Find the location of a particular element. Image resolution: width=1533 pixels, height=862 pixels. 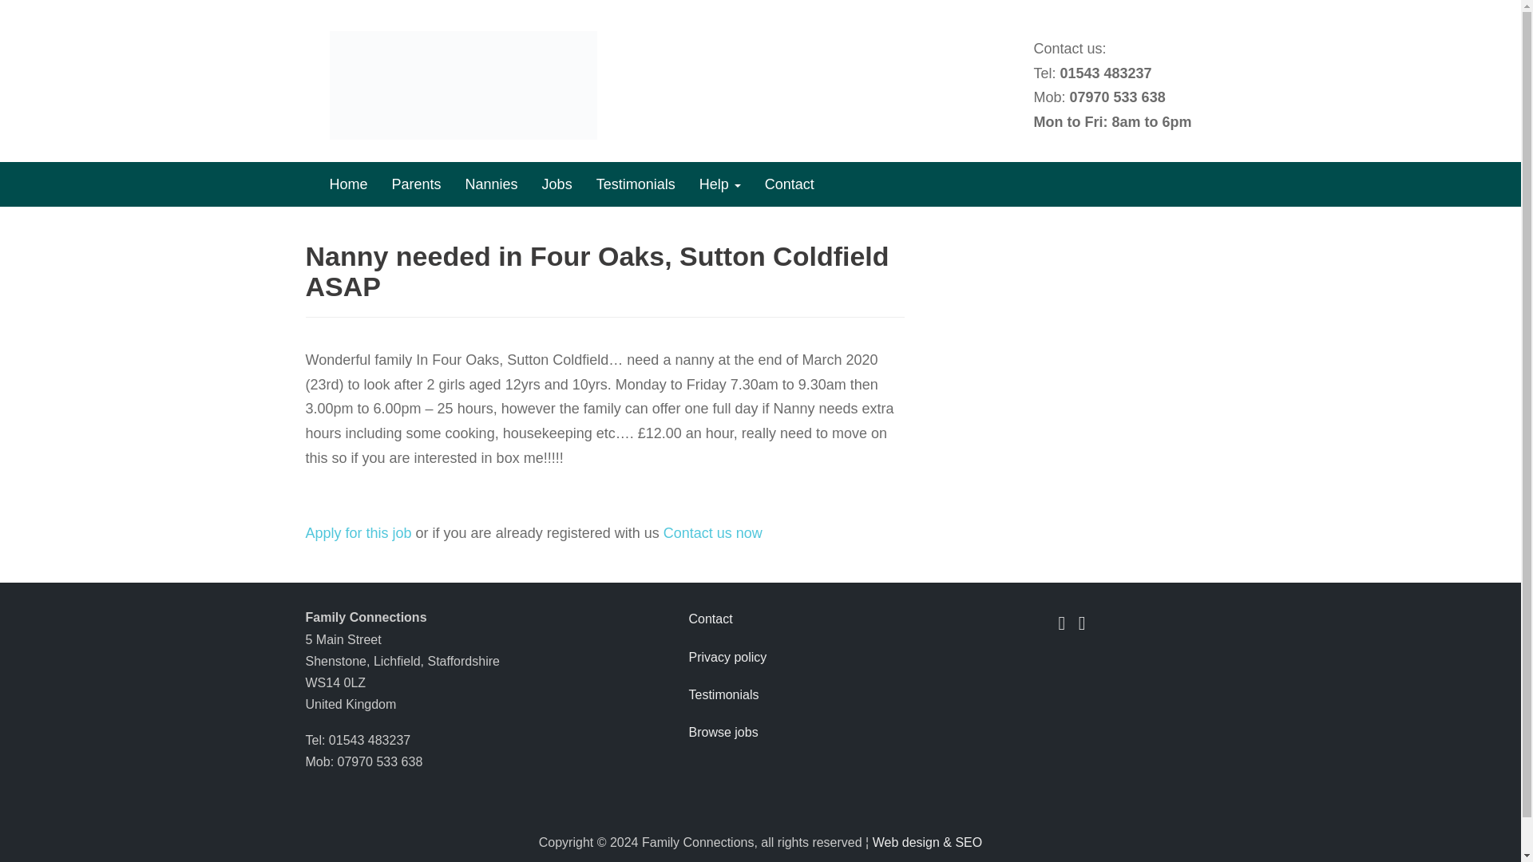

Parents is located at coordinates (417, 184).